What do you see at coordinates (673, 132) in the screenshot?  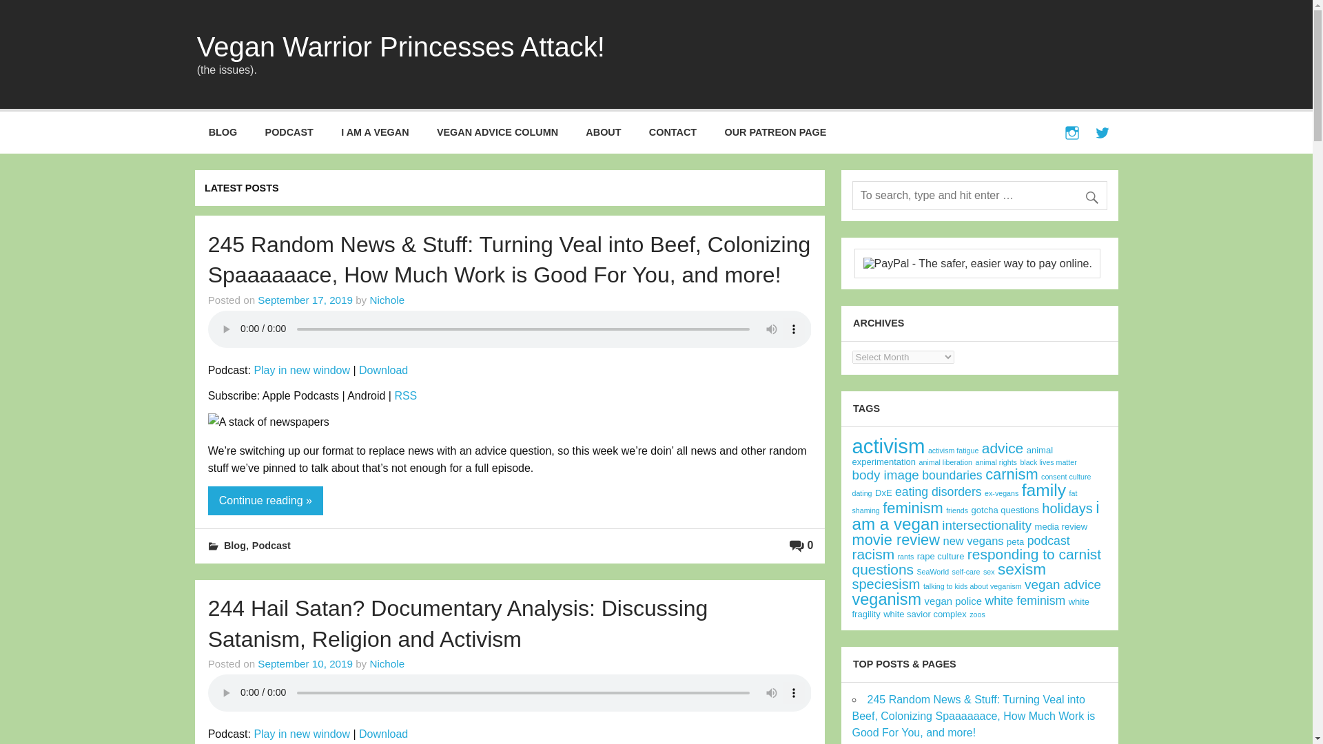 I see `CONTACT` at bounding box center [673, 132].